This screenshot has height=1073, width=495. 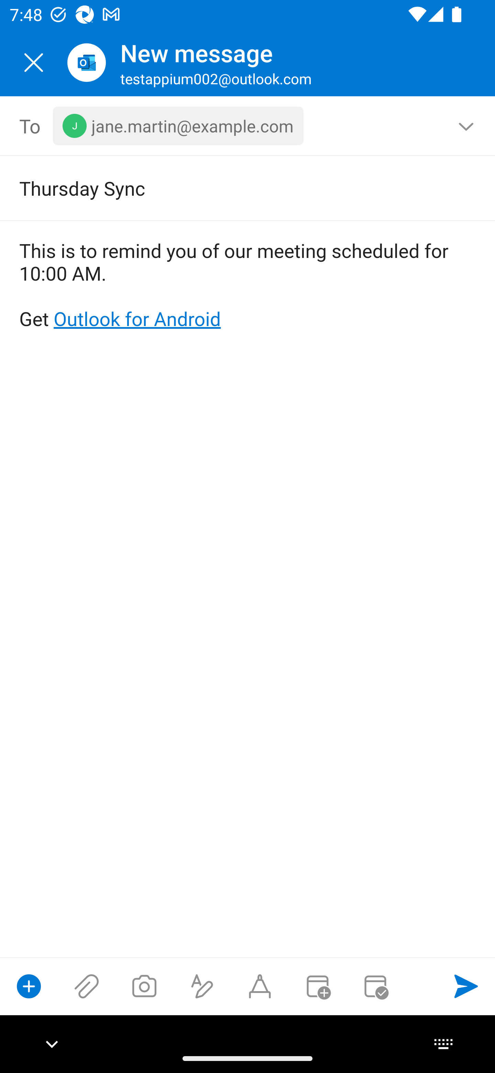 What do you see at coordinates (248, 126) in the screenshot?
I see `To, 1 recipient <jane.martin@example.com>` at bounding box center [248, 126].